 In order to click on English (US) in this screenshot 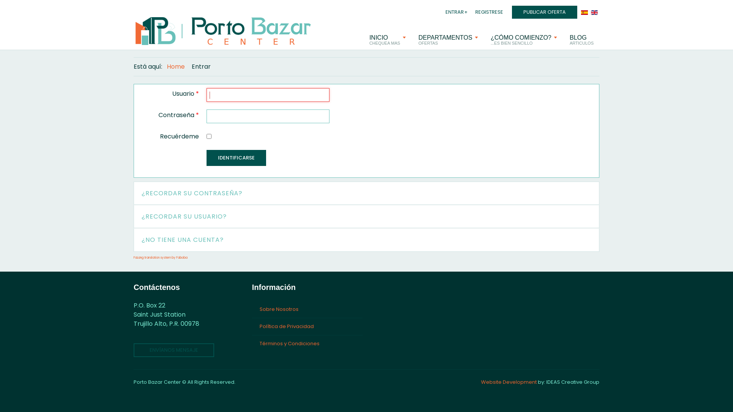, I will do `click(594, 12)`.